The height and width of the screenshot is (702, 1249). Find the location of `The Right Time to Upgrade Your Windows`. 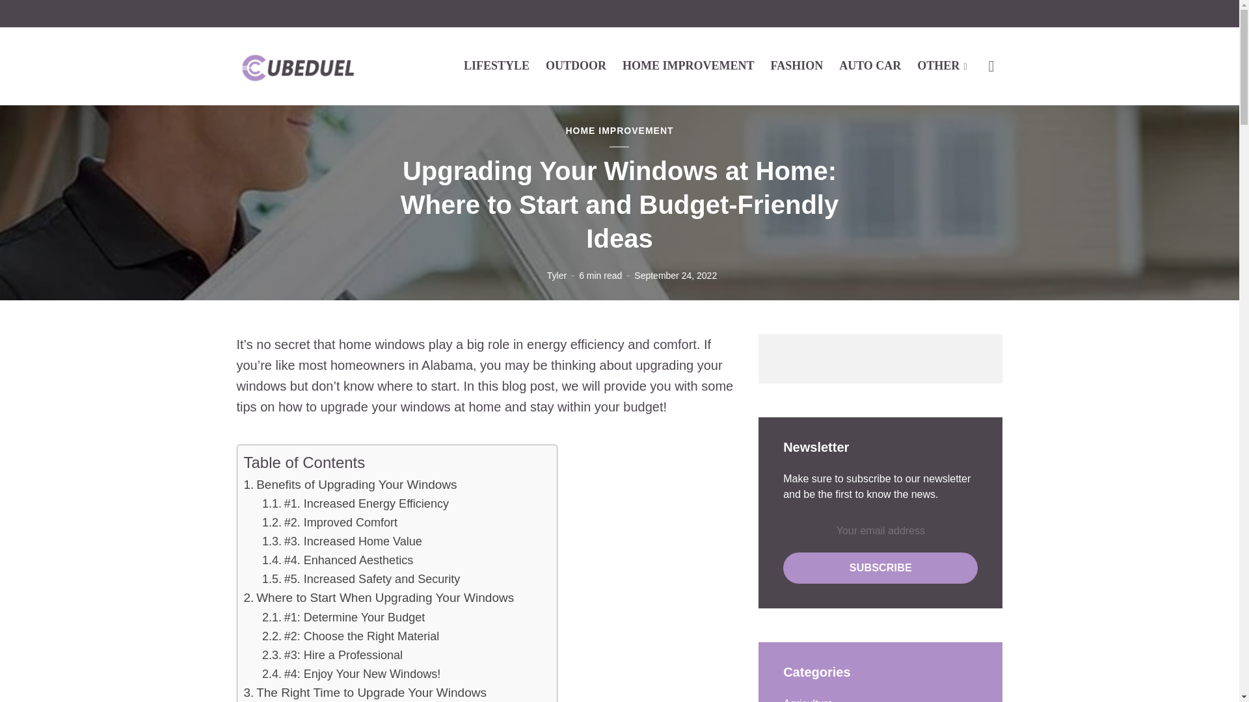

The Right Time to Upgrade Your Windows is located at coordinates (371, 693).